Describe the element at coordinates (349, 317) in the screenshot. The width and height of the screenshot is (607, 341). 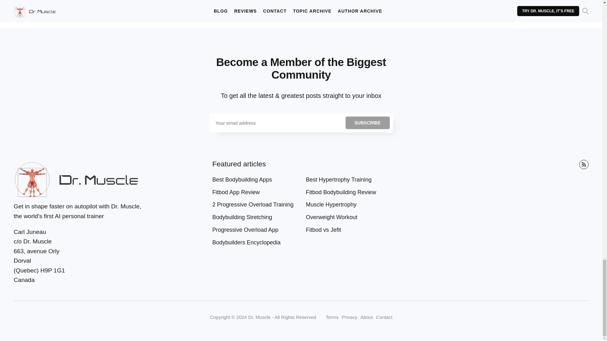
I see `Privacy` at that location.